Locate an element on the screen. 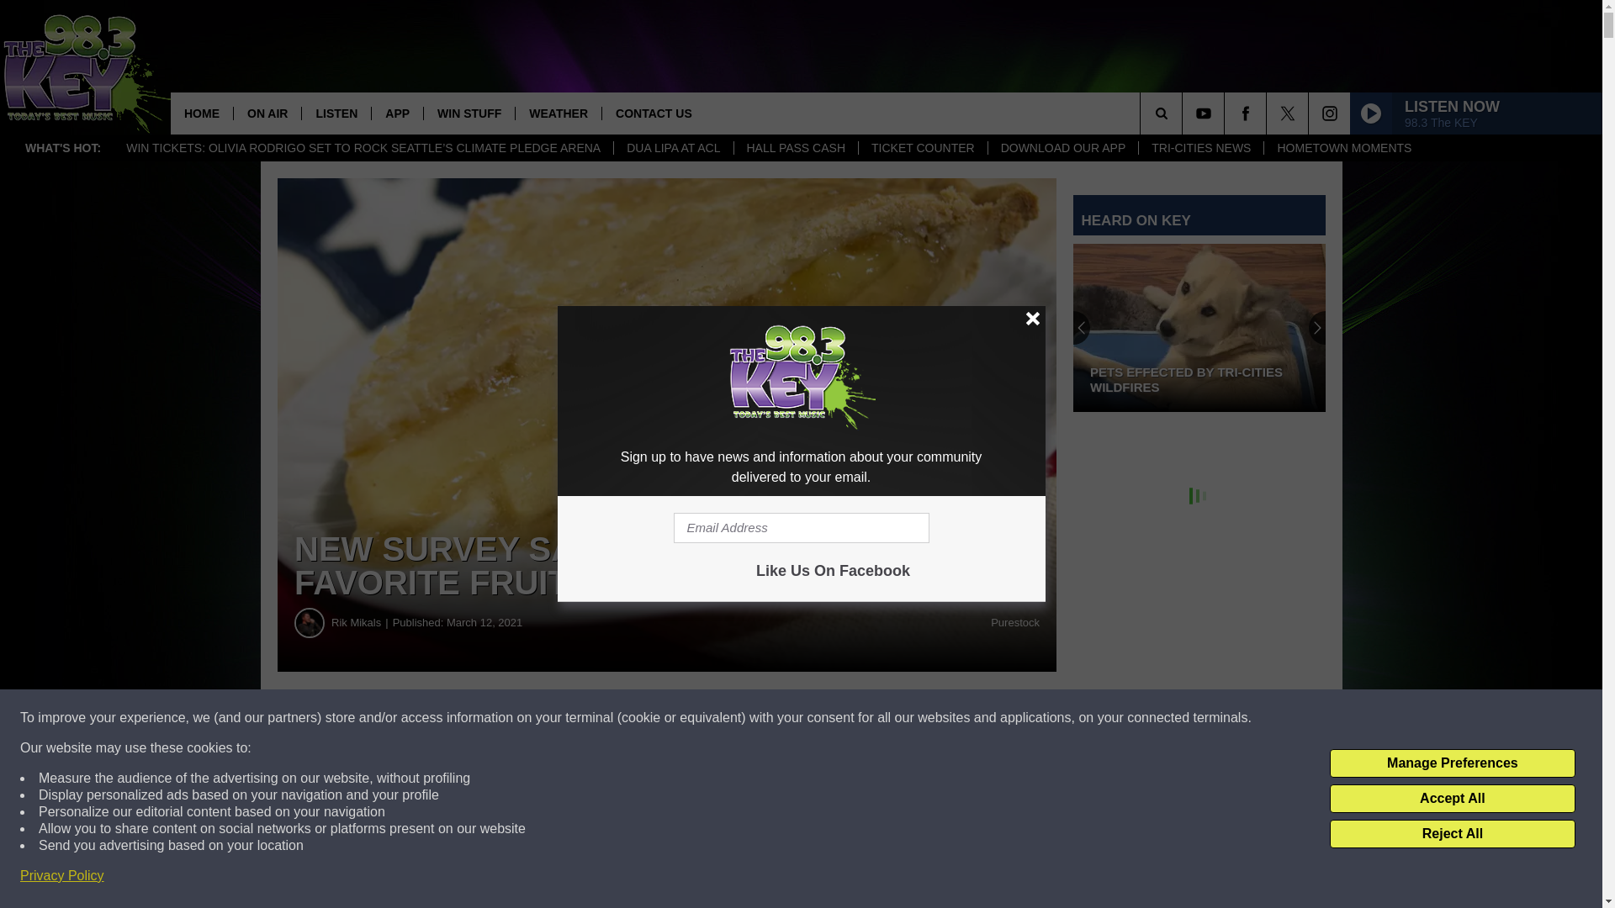 Image resolution: width=1615 pixels, height=908 pixels. ON AIR is located at coordinates (266, 113).